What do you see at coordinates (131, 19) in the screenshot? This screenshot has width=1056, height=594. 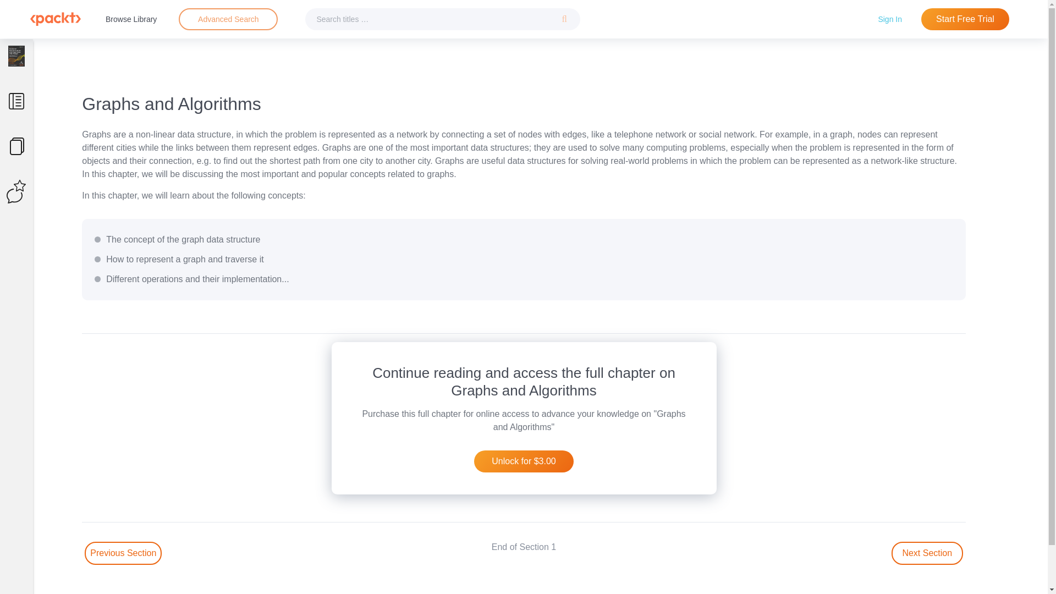 I see `Browse Library` at bounding box center [131, 19].